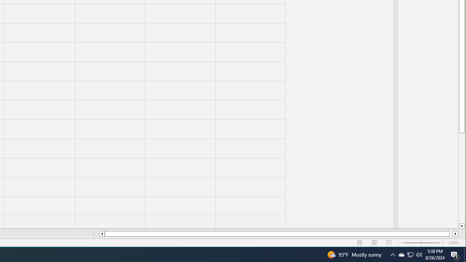  I want to click on Action Center, 1 new notification, so click(455, 255).